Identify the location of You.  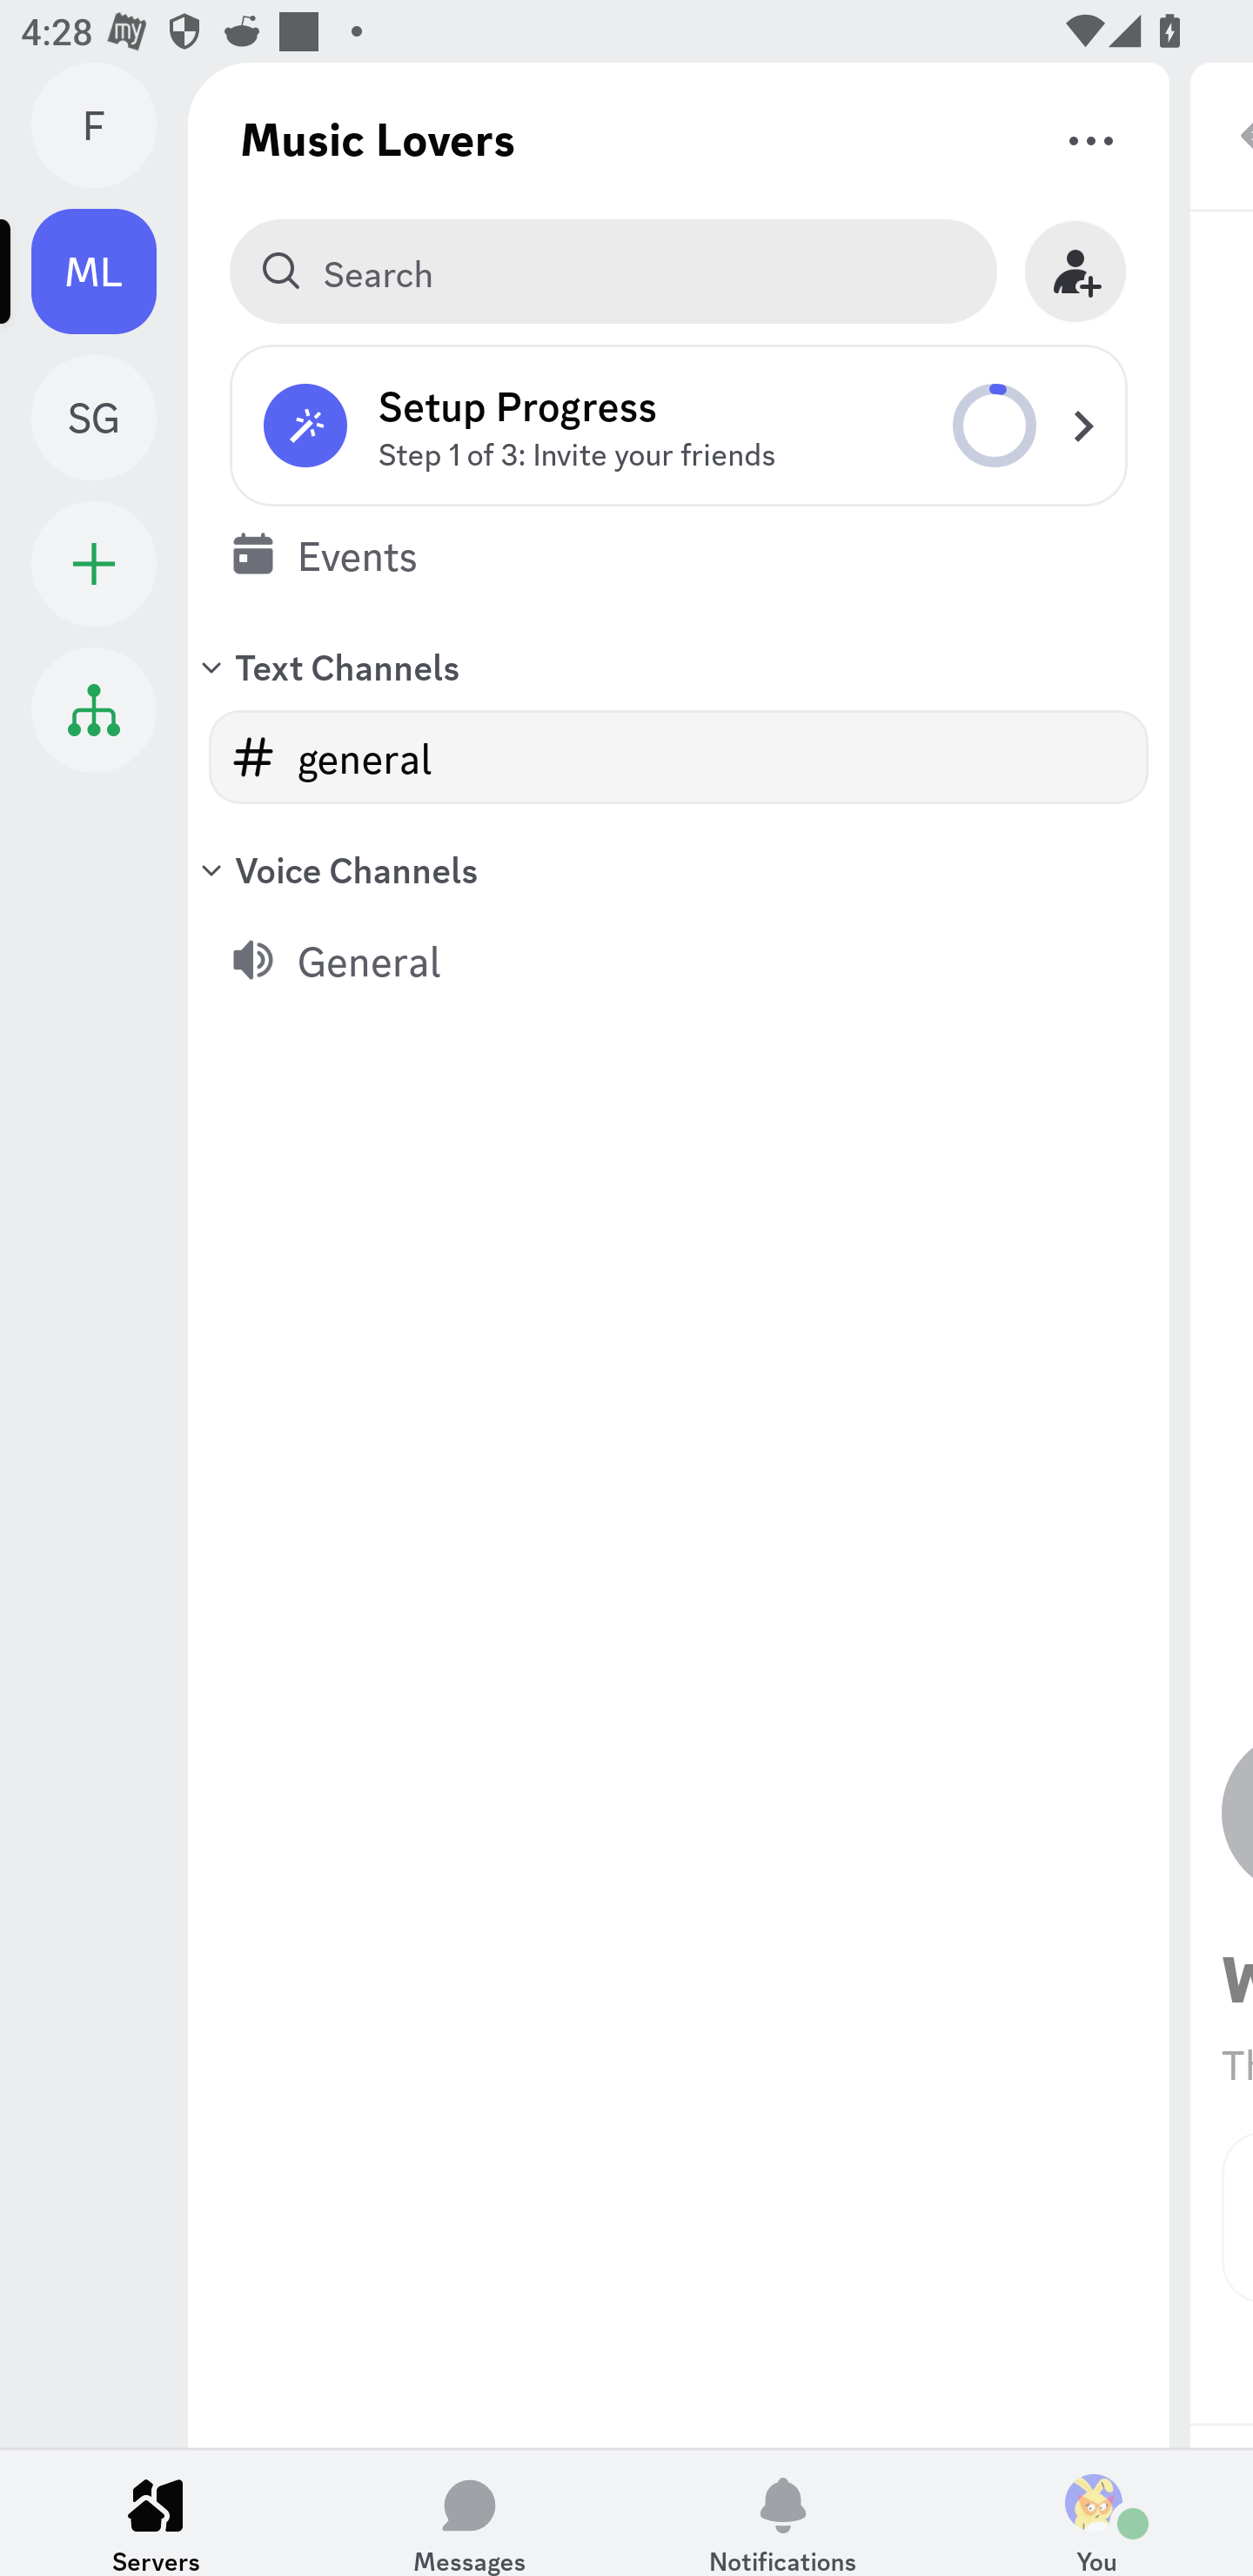
(1096, 2512).